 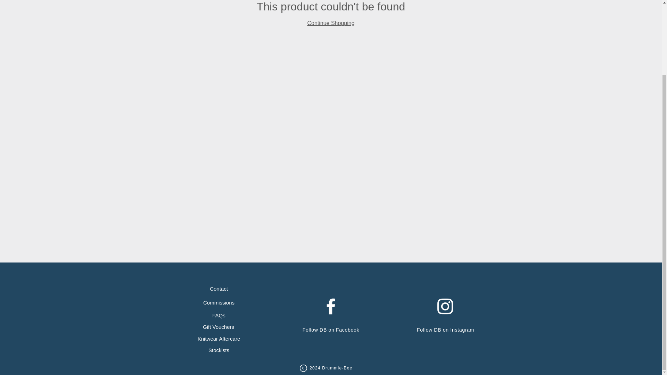 I want to click on Commissions, so click(x=219, y=303).